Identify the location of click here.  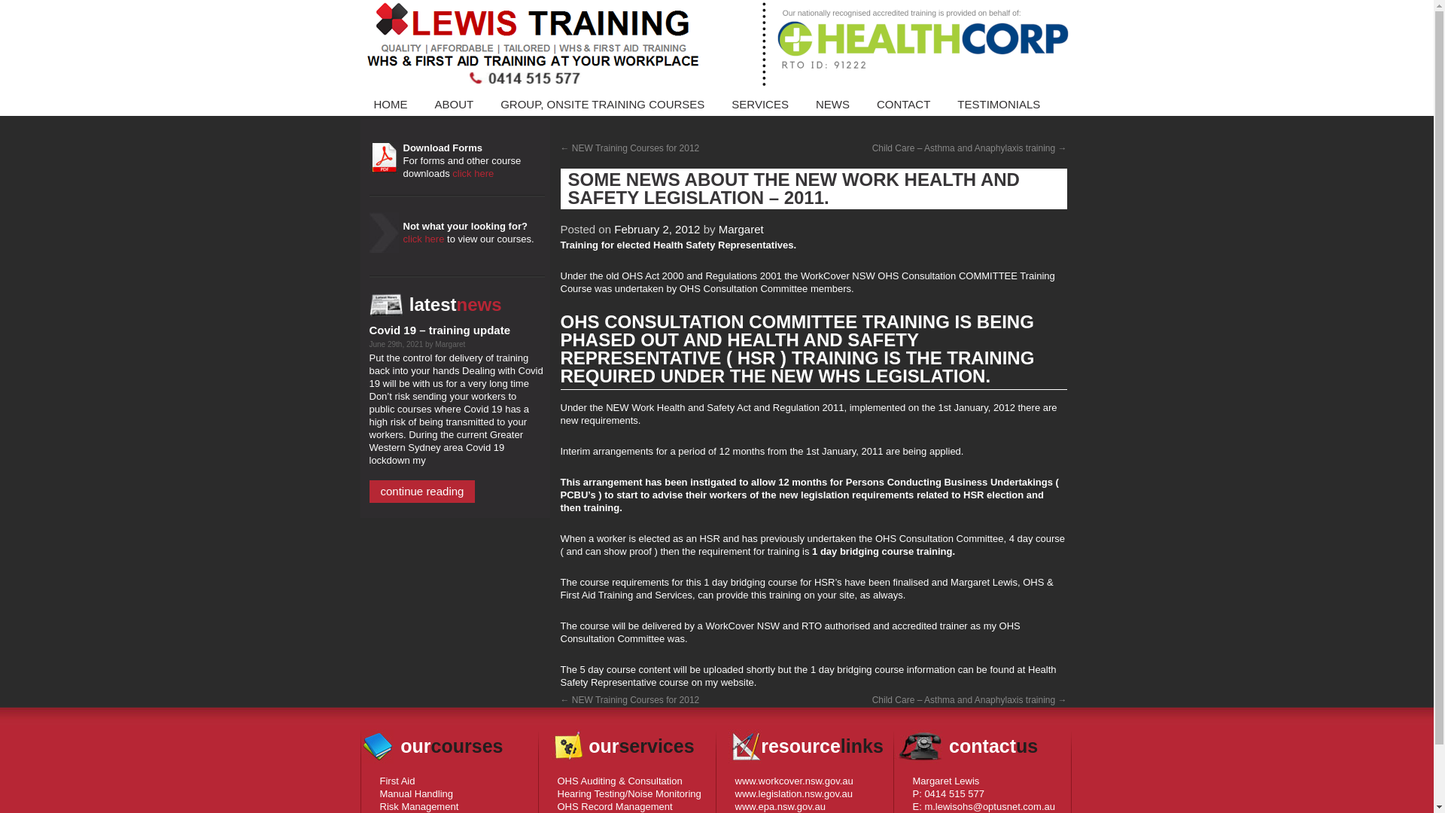
(473, 173).